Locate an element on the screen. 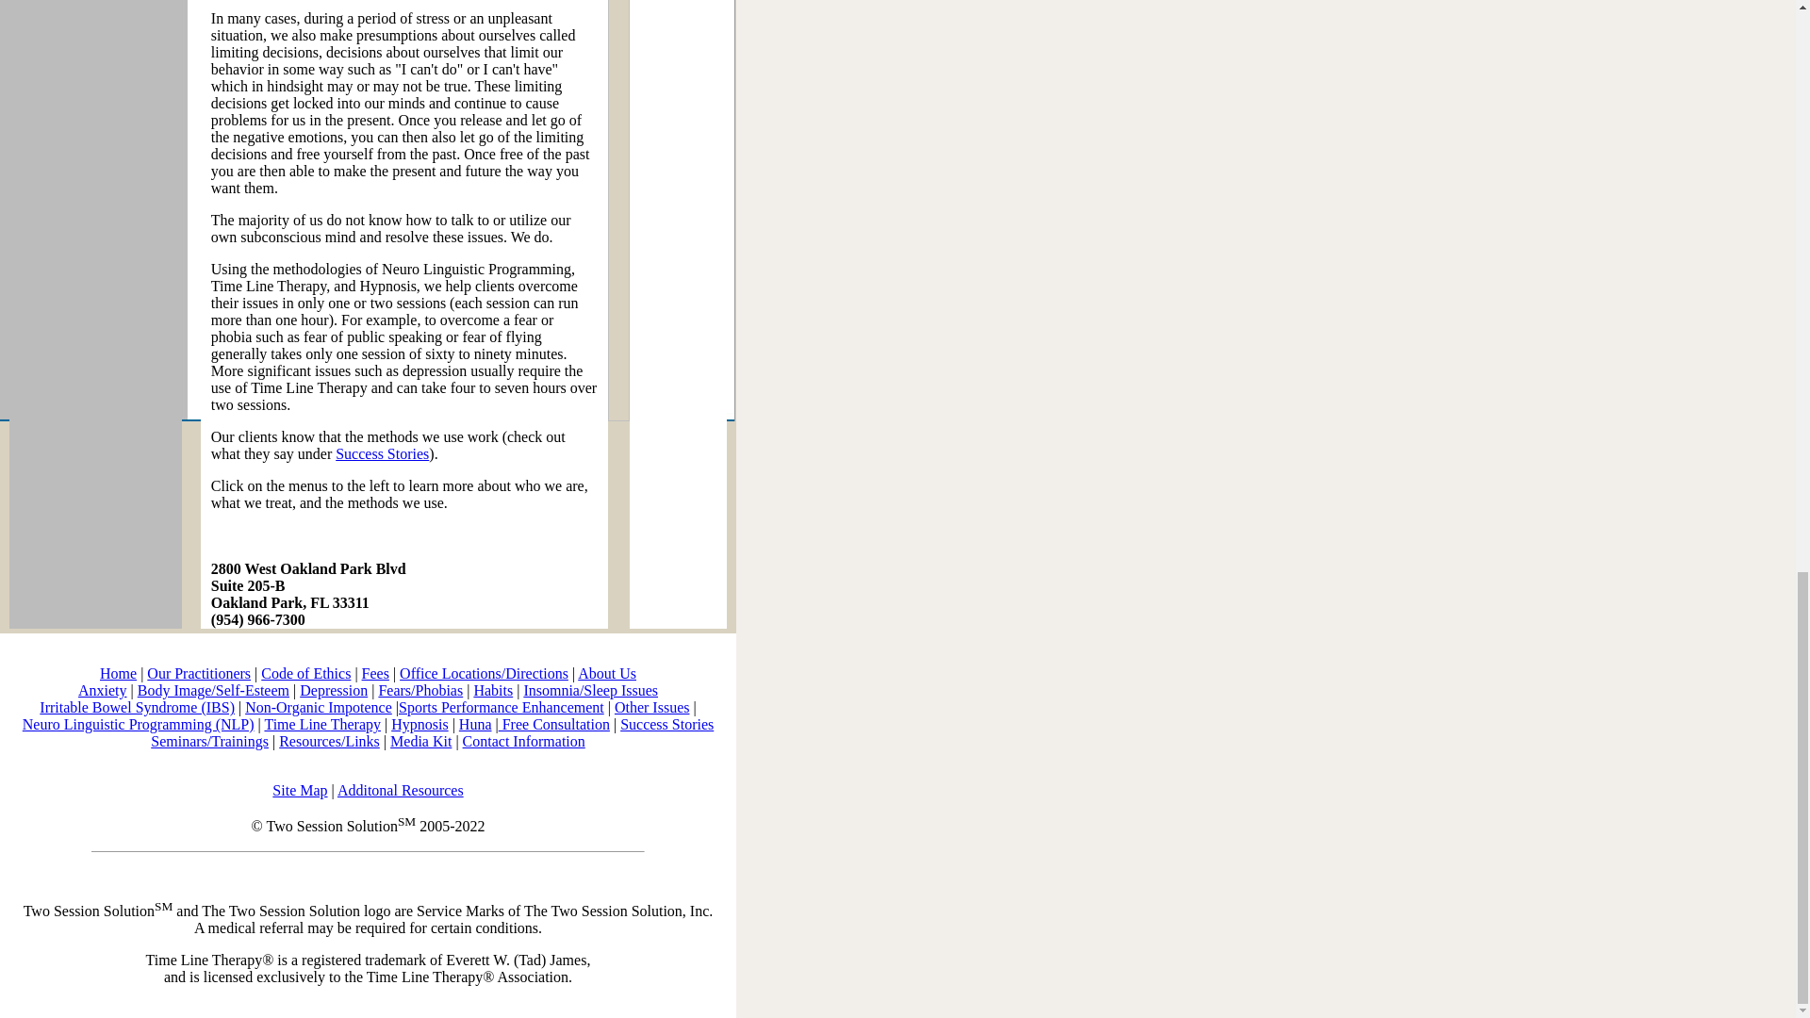 Image resolution: width=1810 pixels, height=1018 pixels. Free Consultation is located at coordinates (554, 724).